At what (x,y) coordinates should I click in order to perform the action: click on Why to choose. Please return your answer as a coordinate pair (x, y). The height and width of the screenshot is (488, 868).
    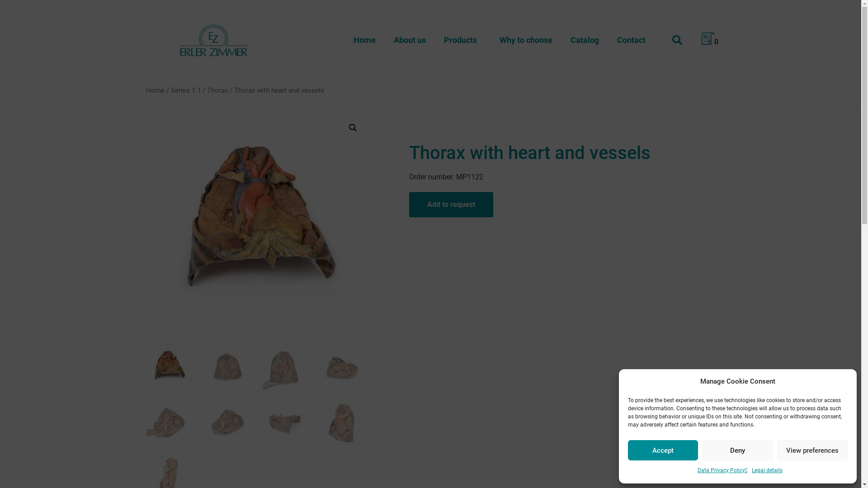
    Looking at the image, I should click on (526, 40).